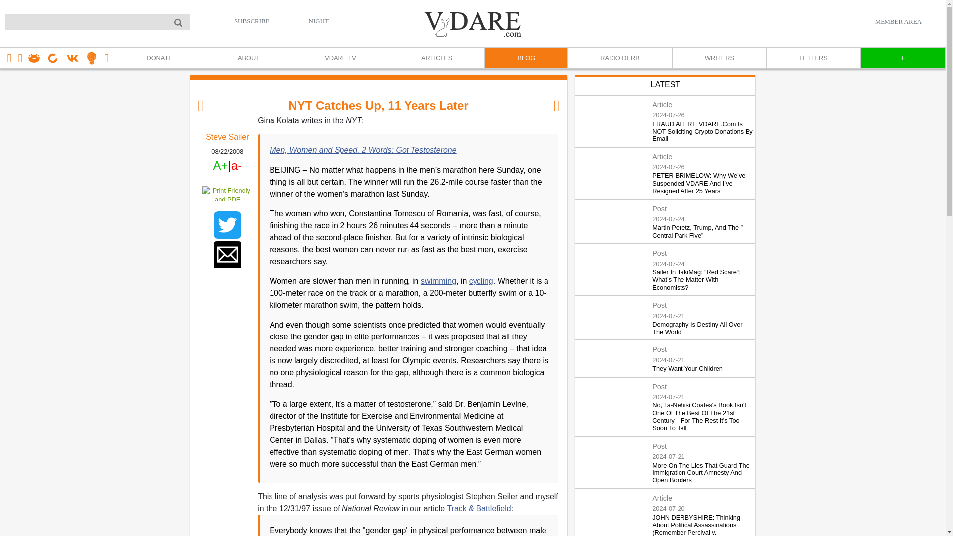 The image size is (953, 536). I want to click on BLOG, so click(525, 58).